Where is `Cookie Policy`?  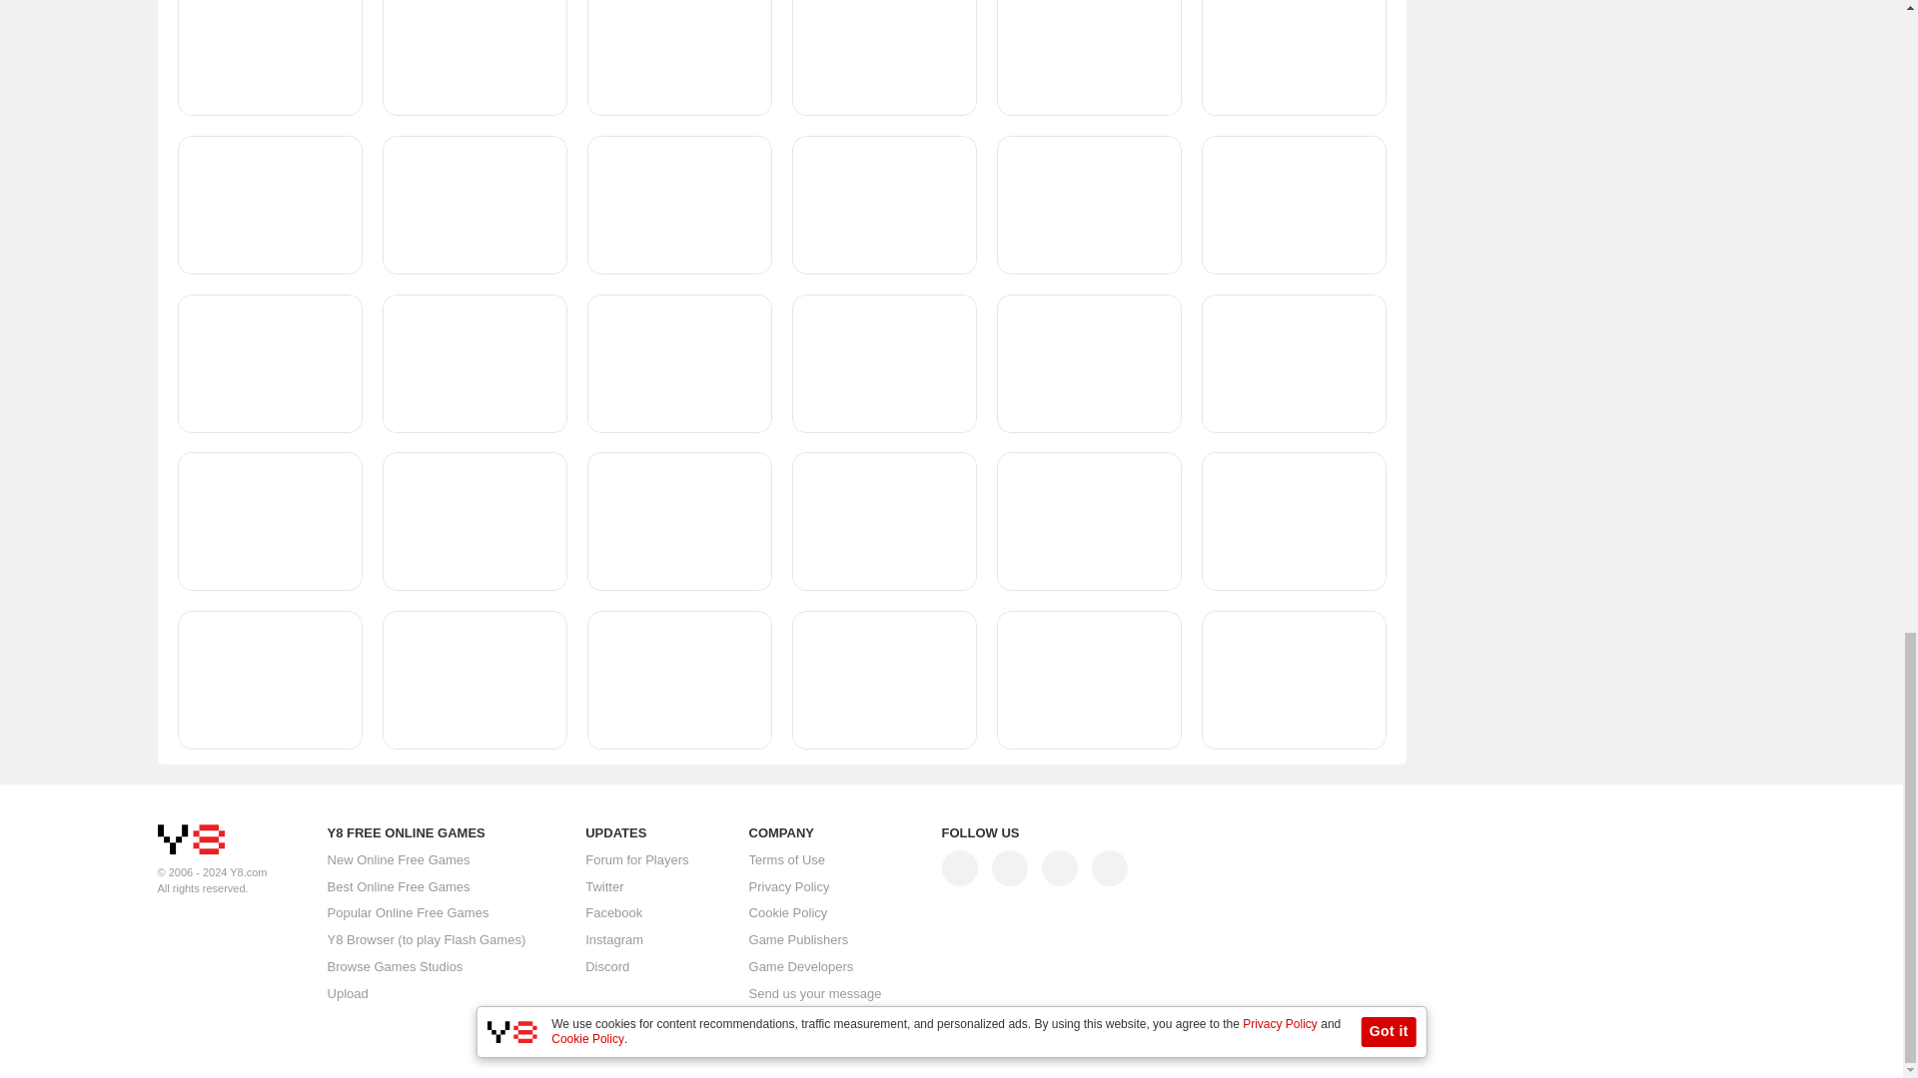 Cookie Policy is located at coordinates (789, 913).